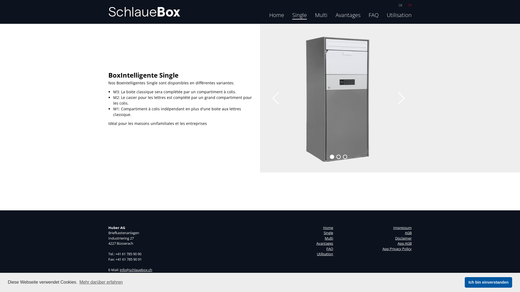 The width and height of the screenshot is (520, 292). What do you see at coordinates (328, 233) in the screenshot?
I see `Single` at bounding box center [328, 233].